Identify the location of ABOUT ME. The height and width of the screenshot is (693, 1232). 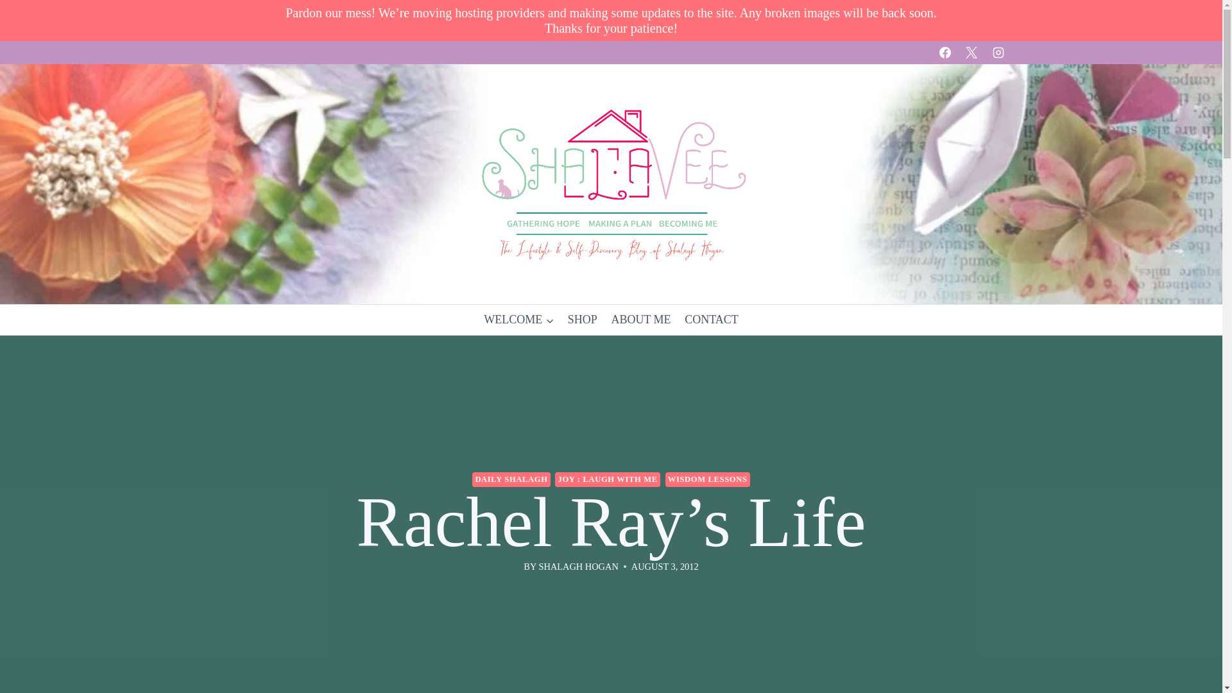
(642, 320).